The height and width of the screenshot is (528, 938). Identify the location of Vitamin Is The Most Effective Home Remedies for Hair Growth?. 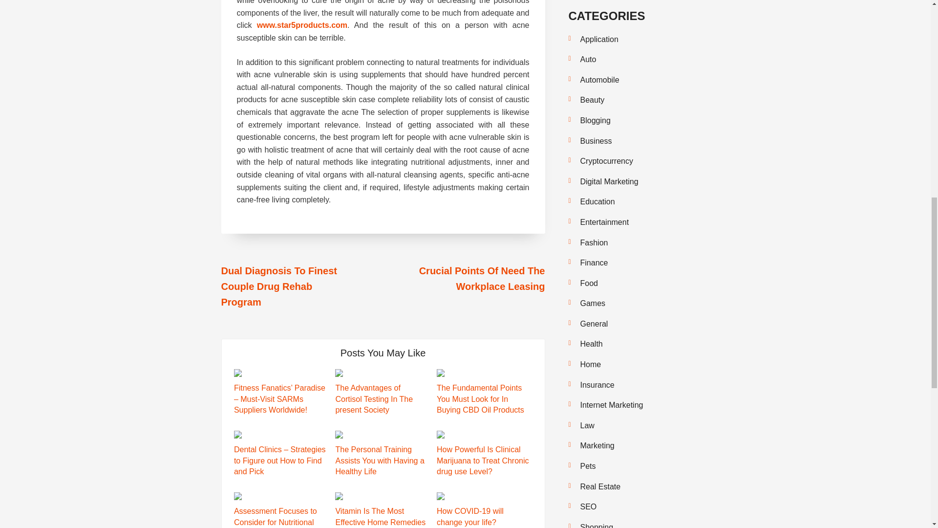
(380, 517).